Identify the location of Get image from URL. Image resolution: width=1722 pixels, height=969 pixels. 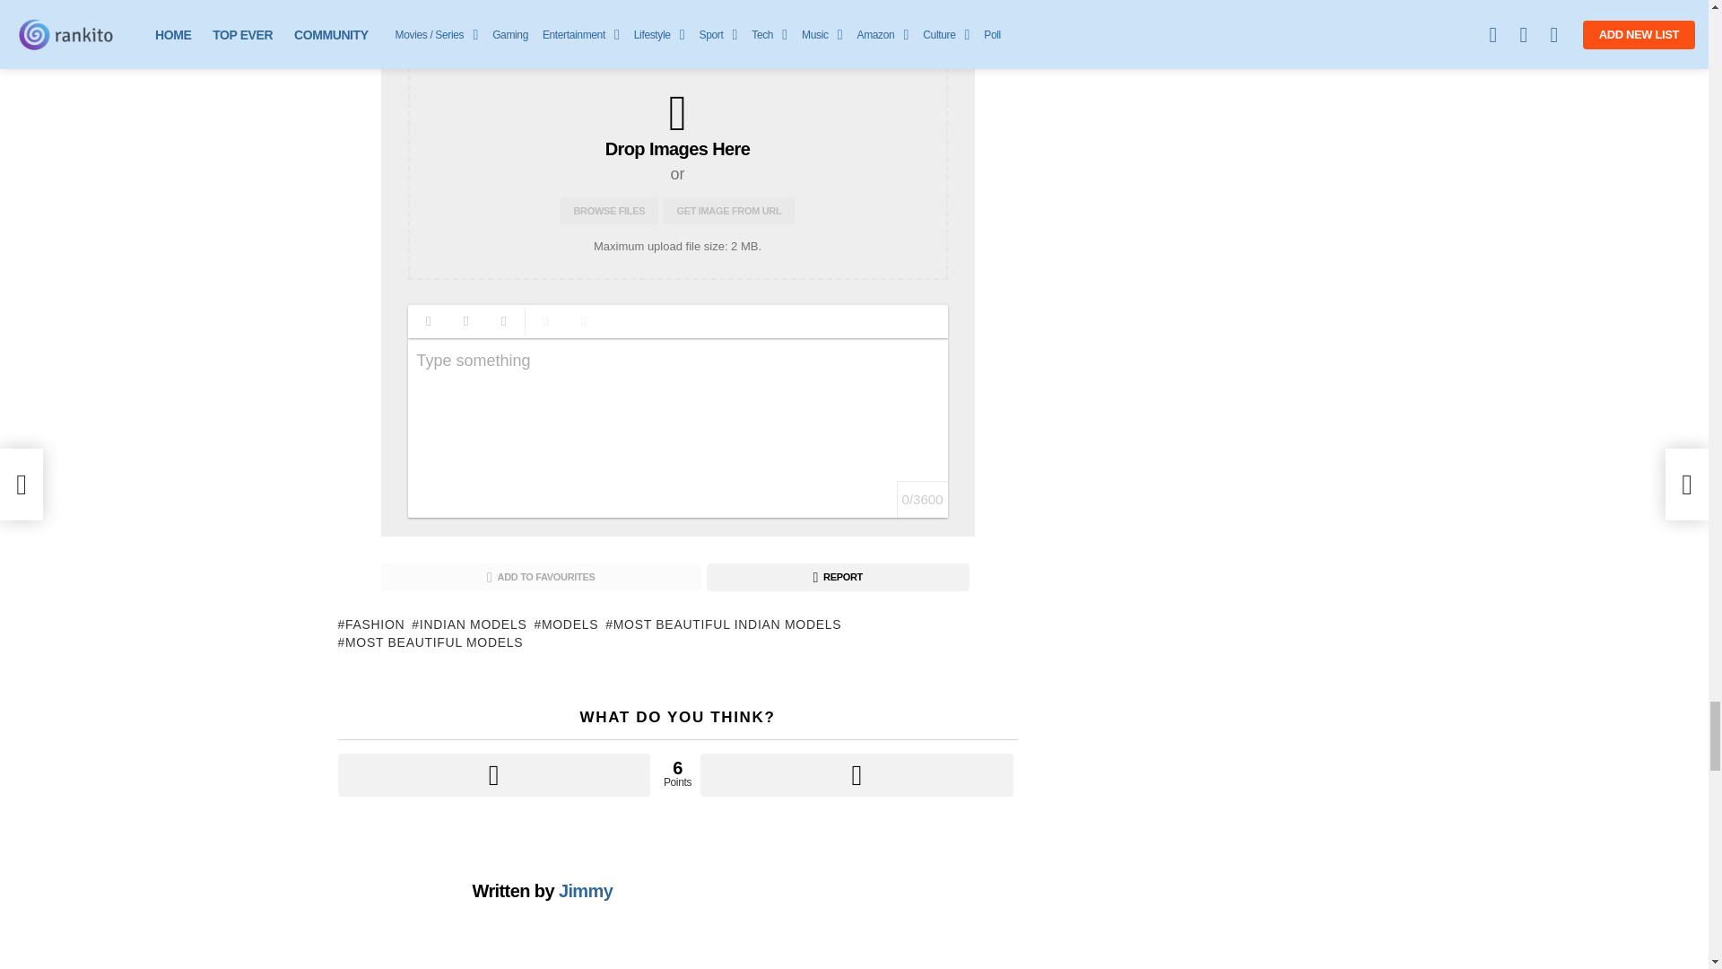
(728, 210).